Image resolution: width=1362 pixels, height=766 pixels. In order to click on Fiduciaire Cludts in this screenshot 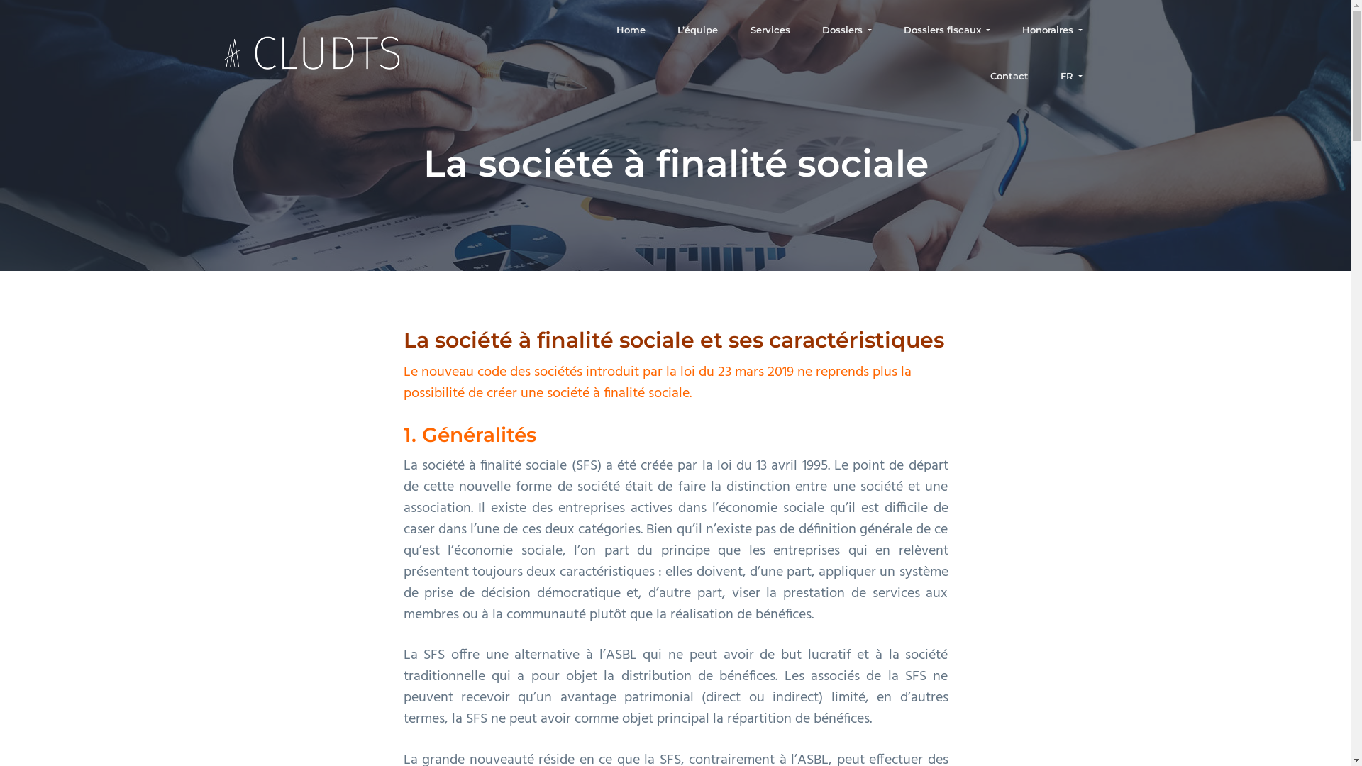, I will do `click(275, 77)`.